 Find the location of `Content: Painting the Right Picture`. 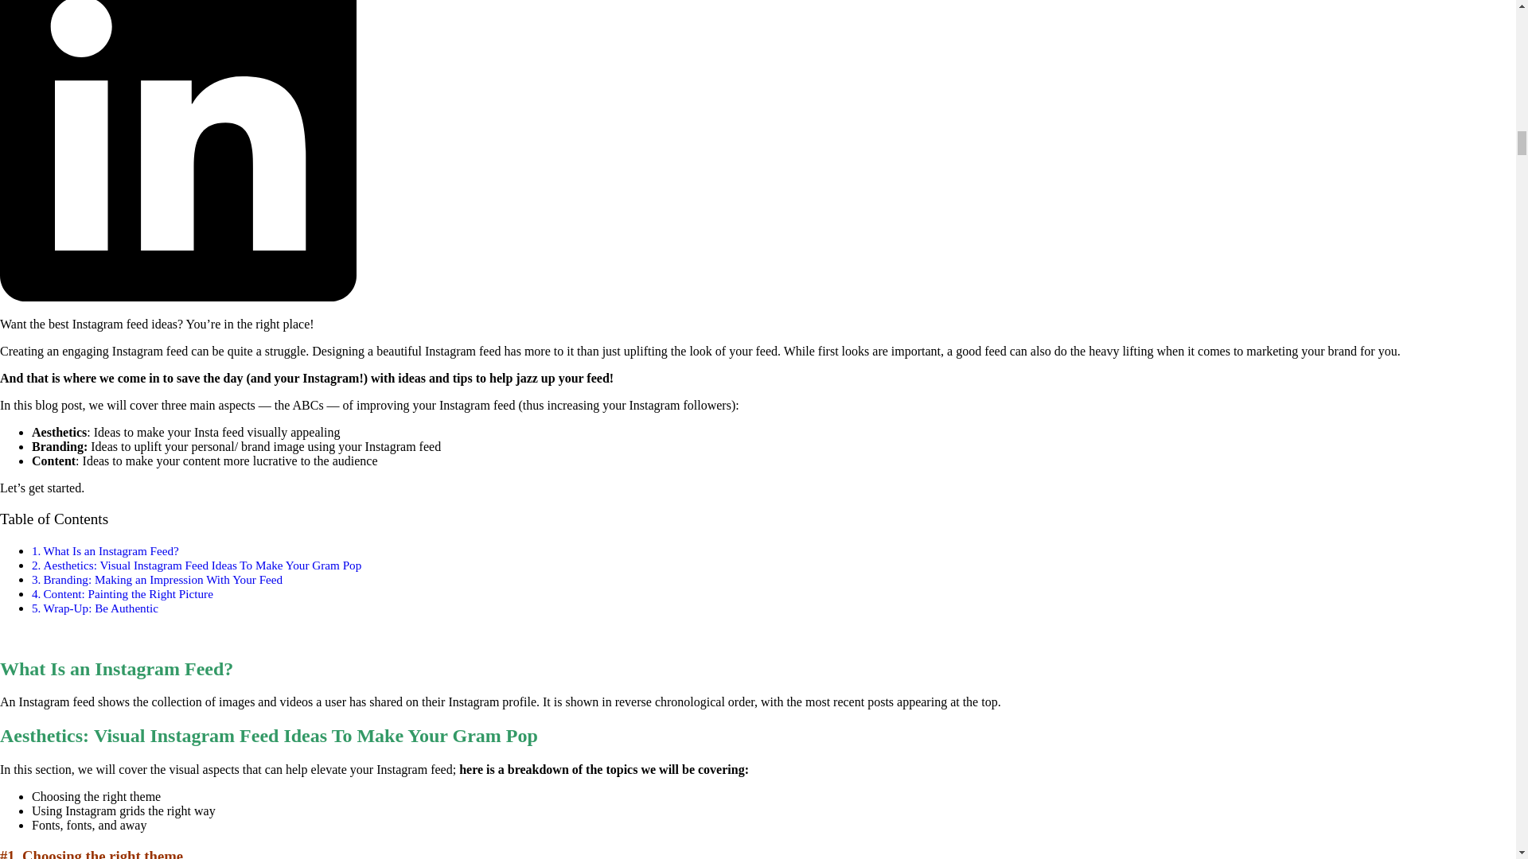

Content: Painting the Right Picture is located at coordinates (127, 593).